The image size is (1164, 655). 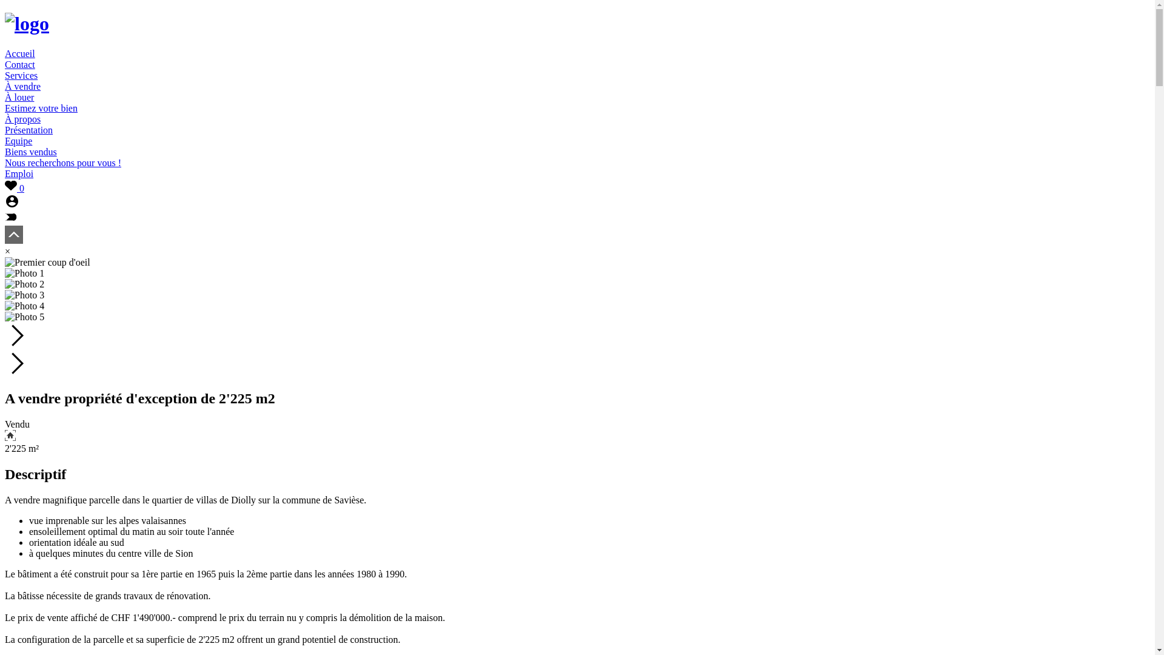 I want to click on Services, so click(x=21, y=75).